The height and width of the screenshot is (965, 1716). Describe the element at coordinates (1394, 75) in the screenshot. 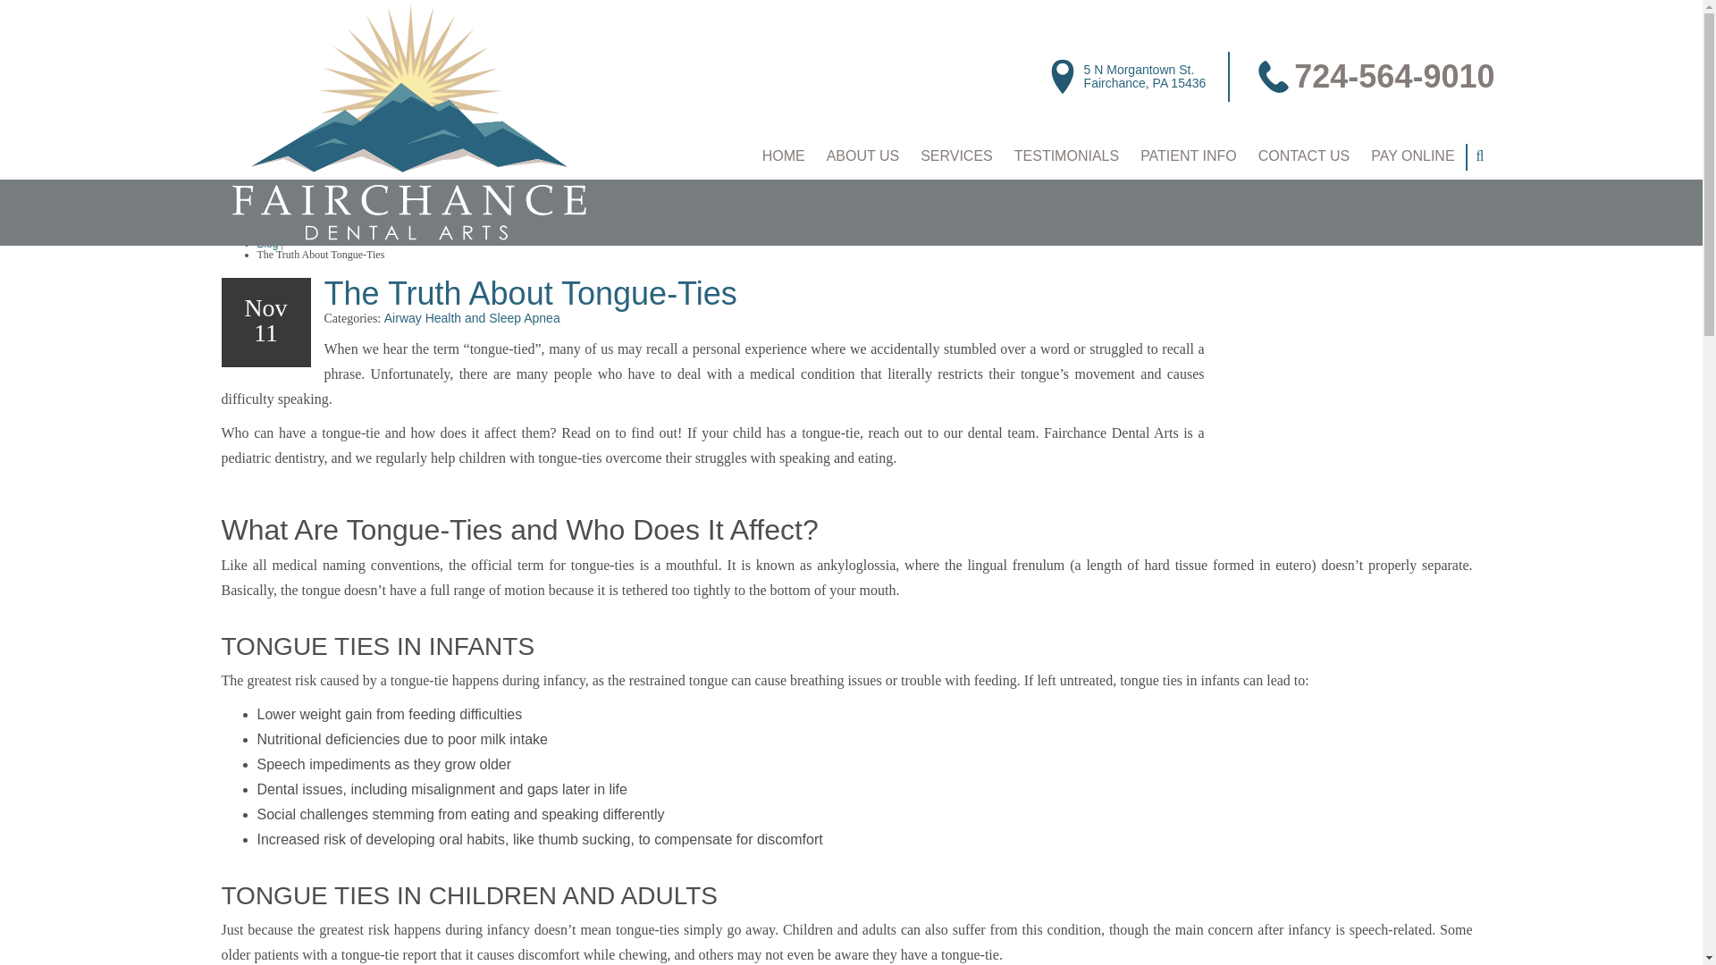

I see `724-564-9010` at that location.